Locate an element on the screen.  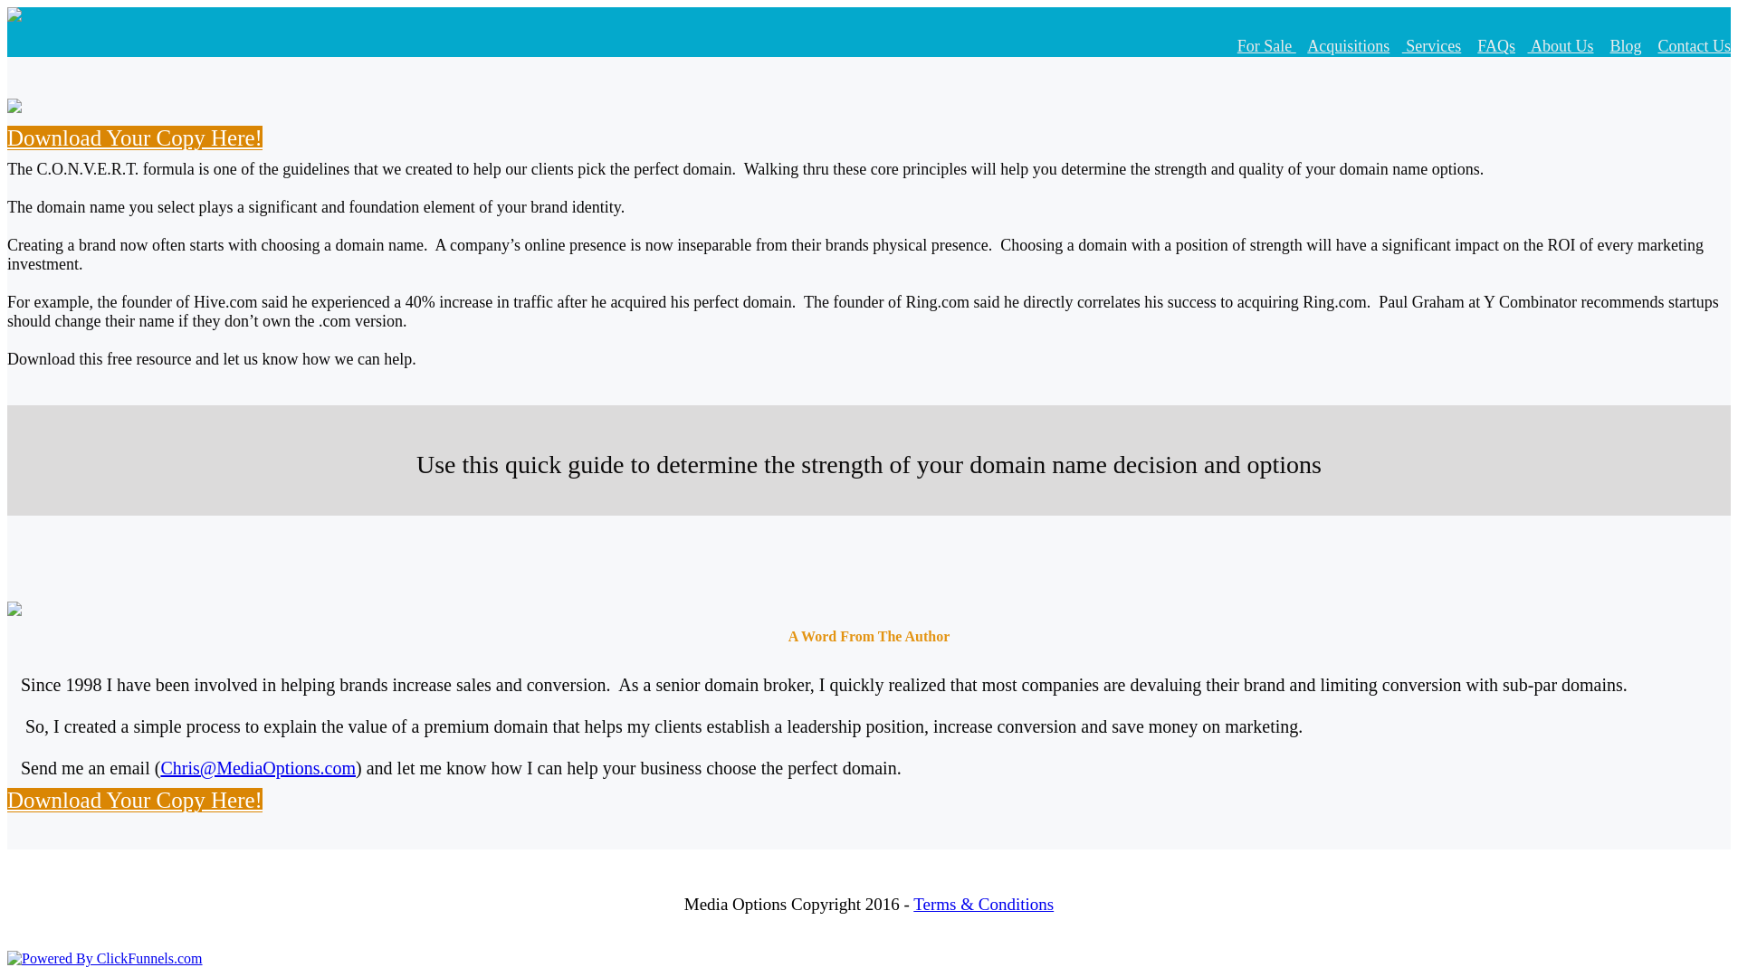
Download Your Copy Here! is located at coordinates (134, 800).